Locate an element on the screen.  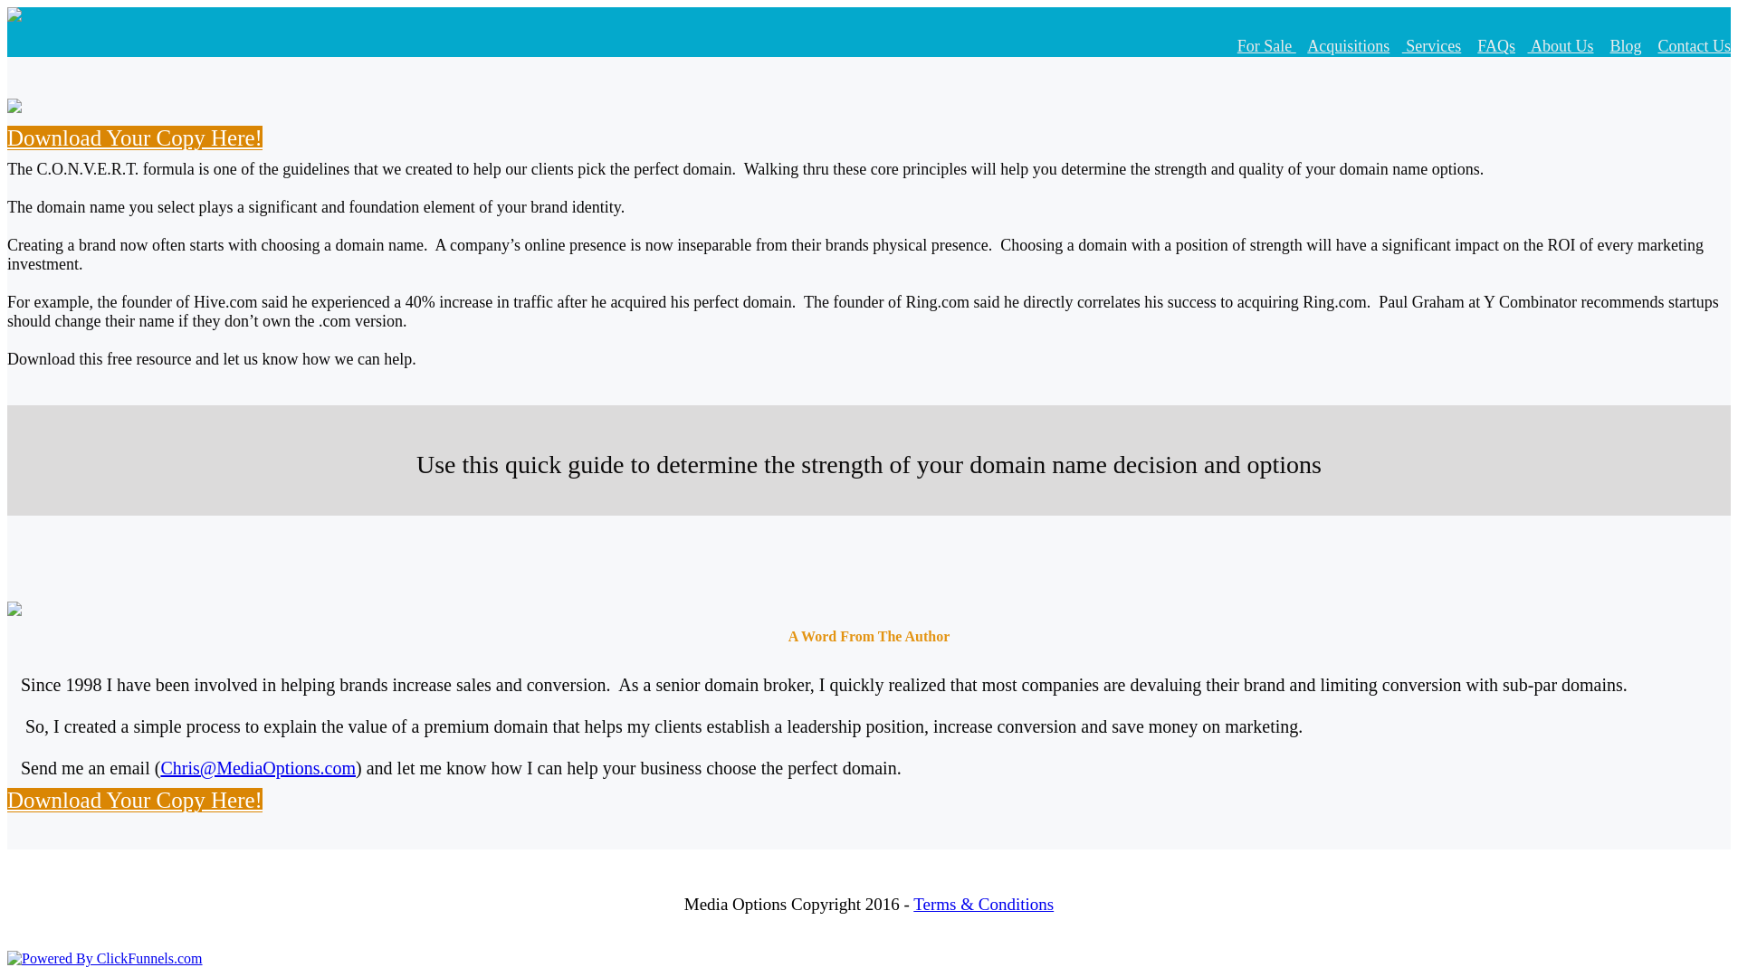
Download Your Copy Here! is located at coordinates (134, 800).